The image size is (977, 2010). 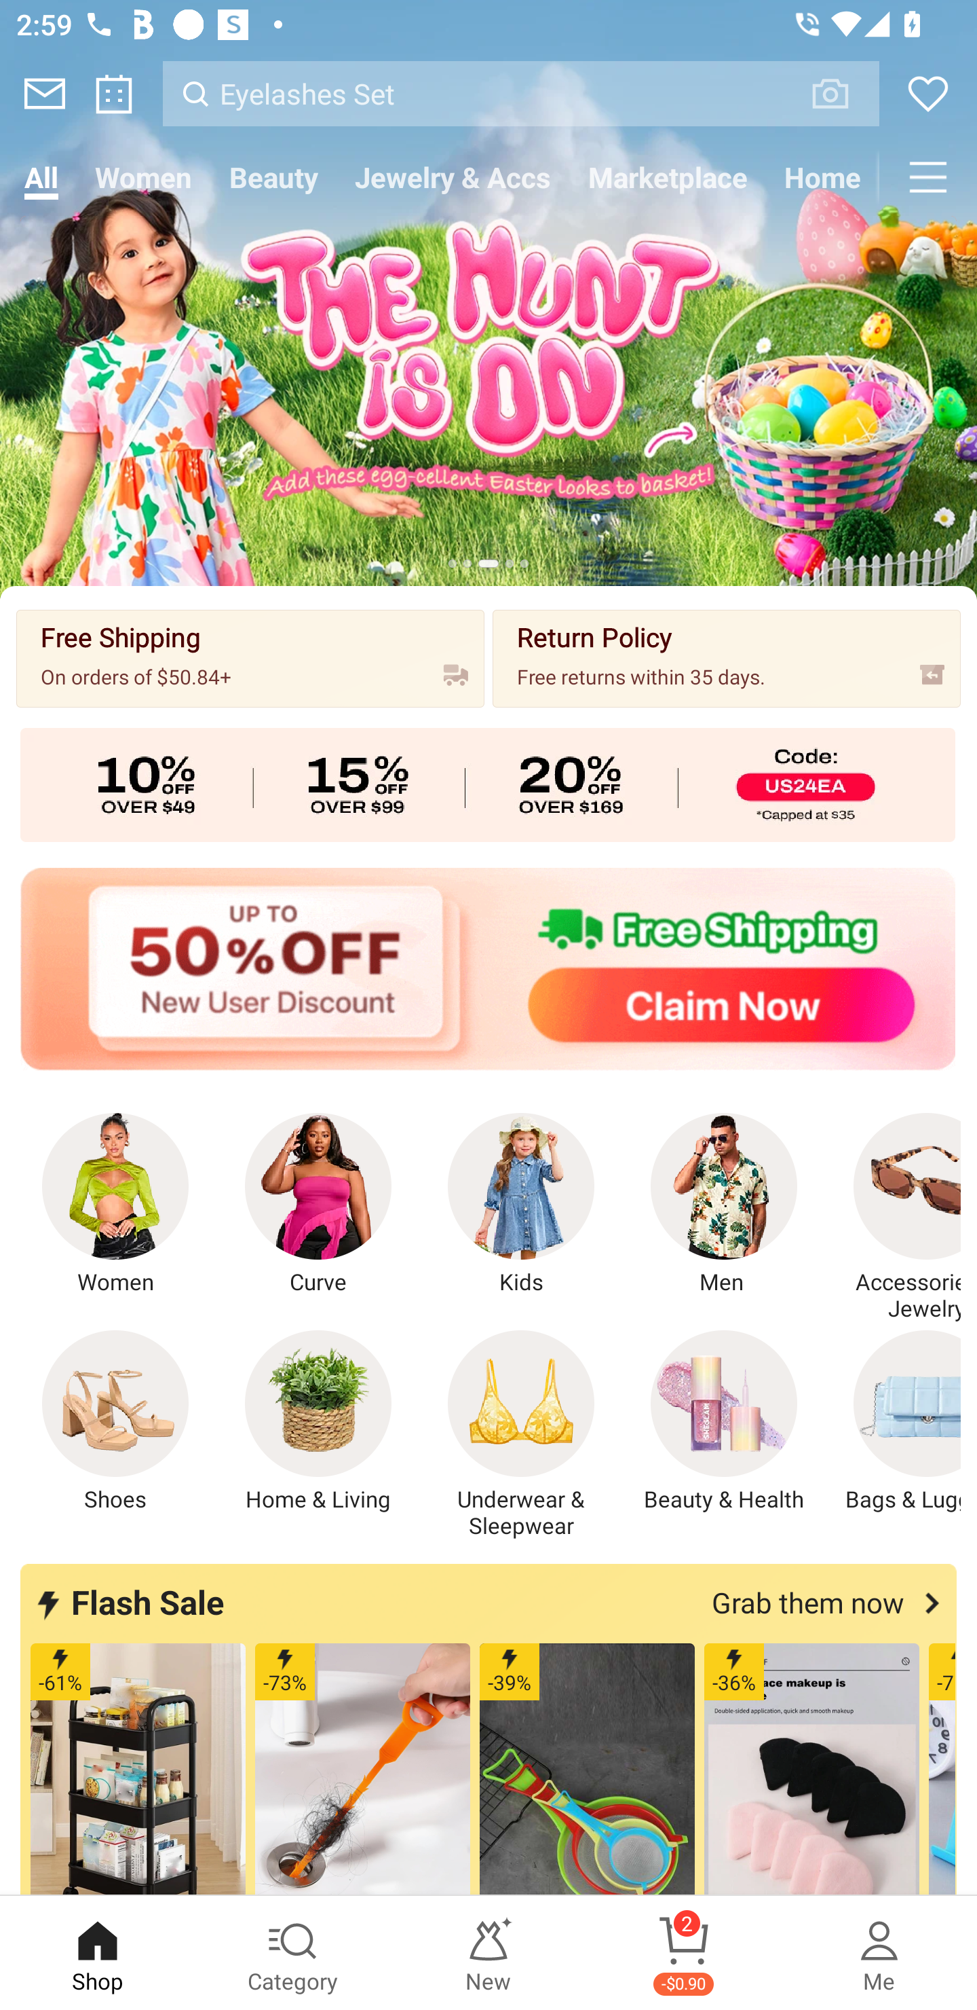 I want to click on Home & Living, so click(x=318, y=1422).